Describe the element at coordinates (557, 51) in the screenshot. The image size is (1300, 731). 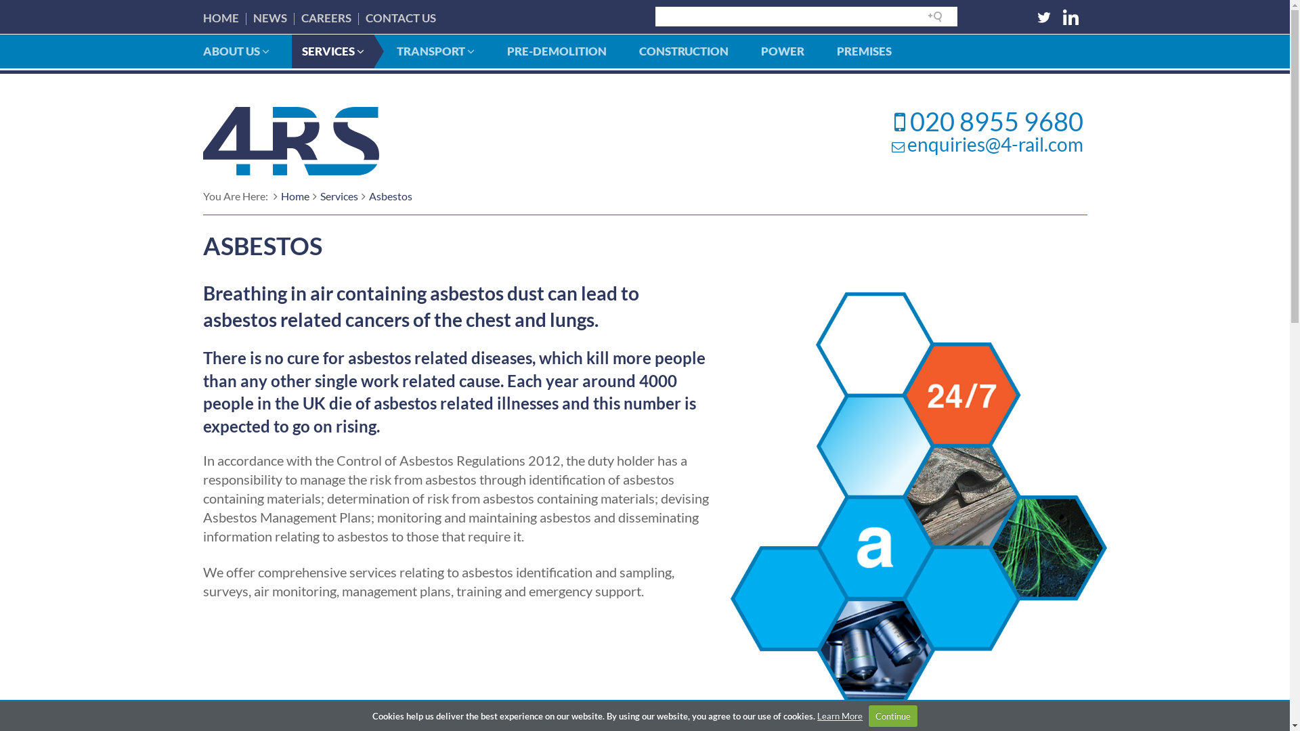
I see `PRE-DEMOLITION` at that location.